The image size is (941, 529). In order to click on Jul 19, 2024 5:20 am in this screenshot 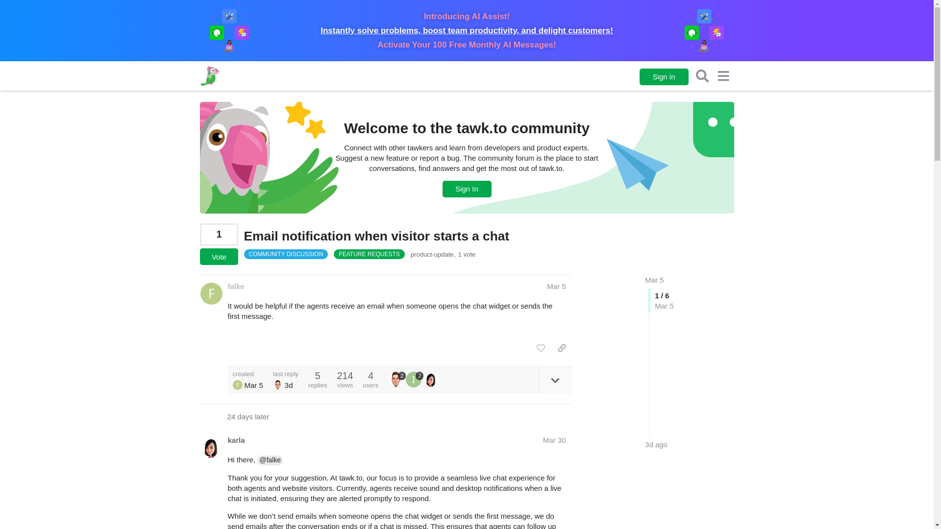, I will do `click(656, 444)`.